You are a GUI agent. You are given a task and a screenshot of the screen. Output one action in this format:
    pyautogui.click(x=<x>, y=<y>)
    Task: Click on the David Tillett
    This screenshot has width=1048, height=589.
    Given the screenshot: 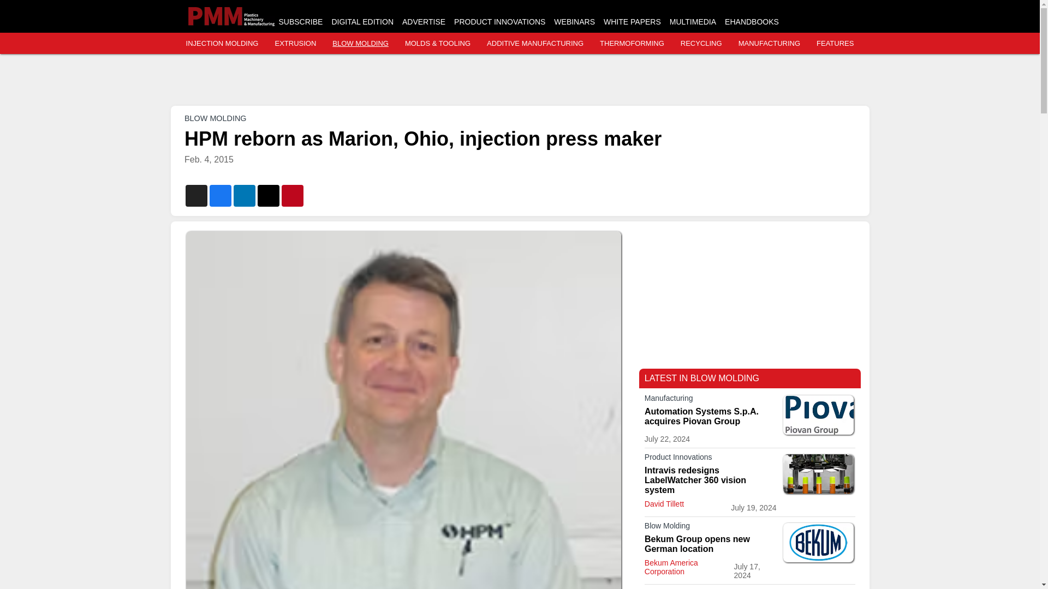 What is the action you would take?
    pyautogui.click(x=664, y=504)
    